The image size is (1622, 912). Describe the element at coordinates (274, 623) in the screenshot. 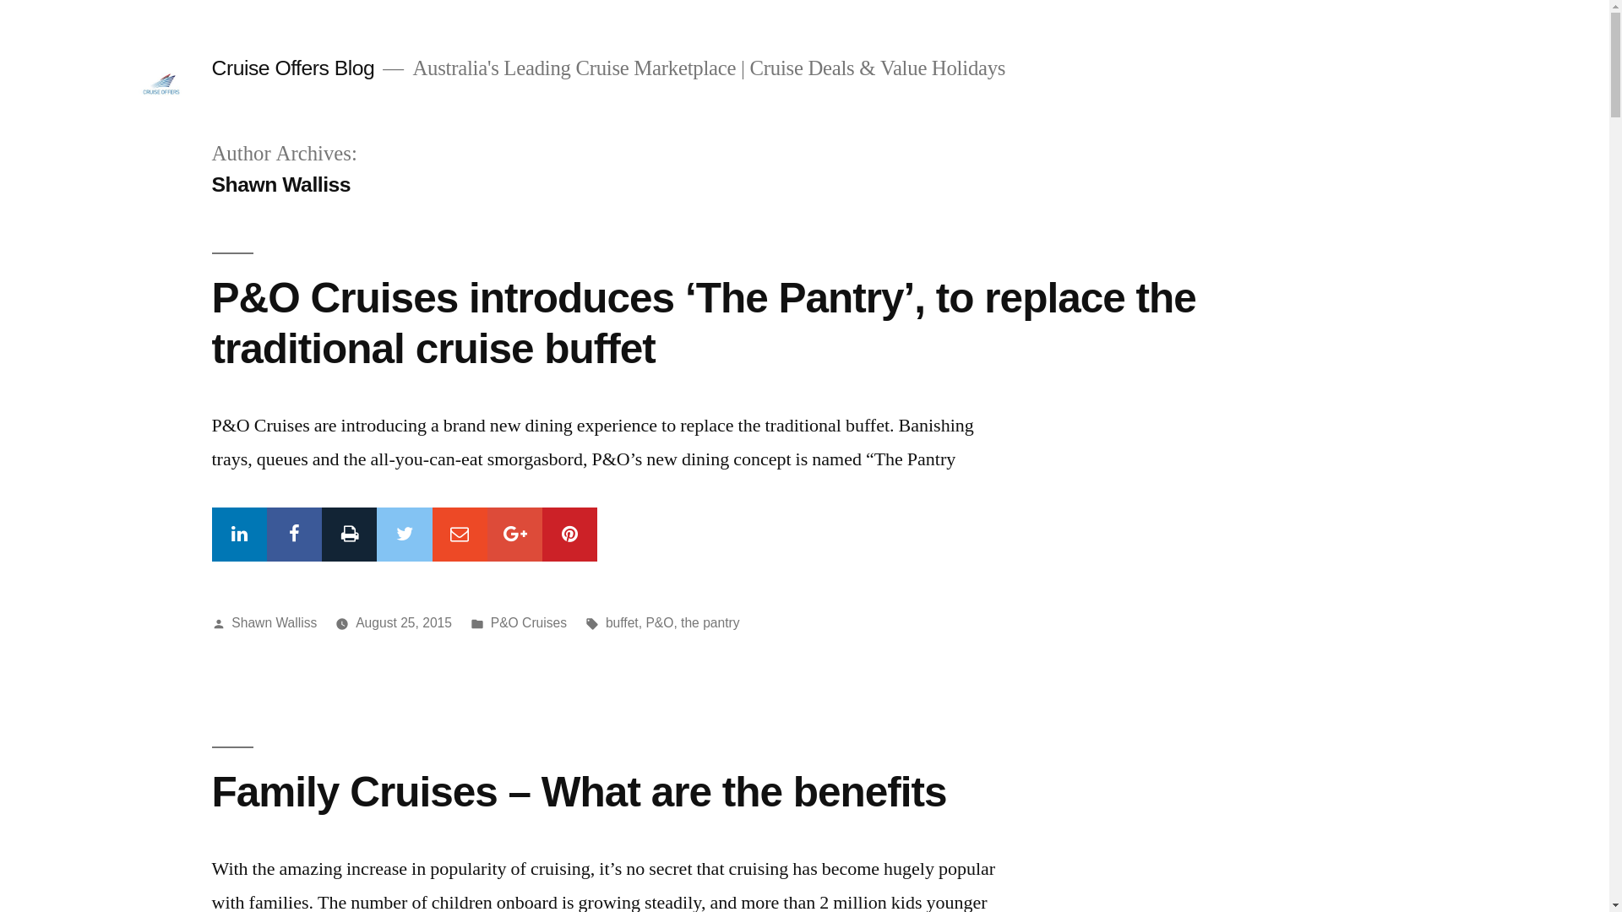

I see `Shawn Walliss` at that location.